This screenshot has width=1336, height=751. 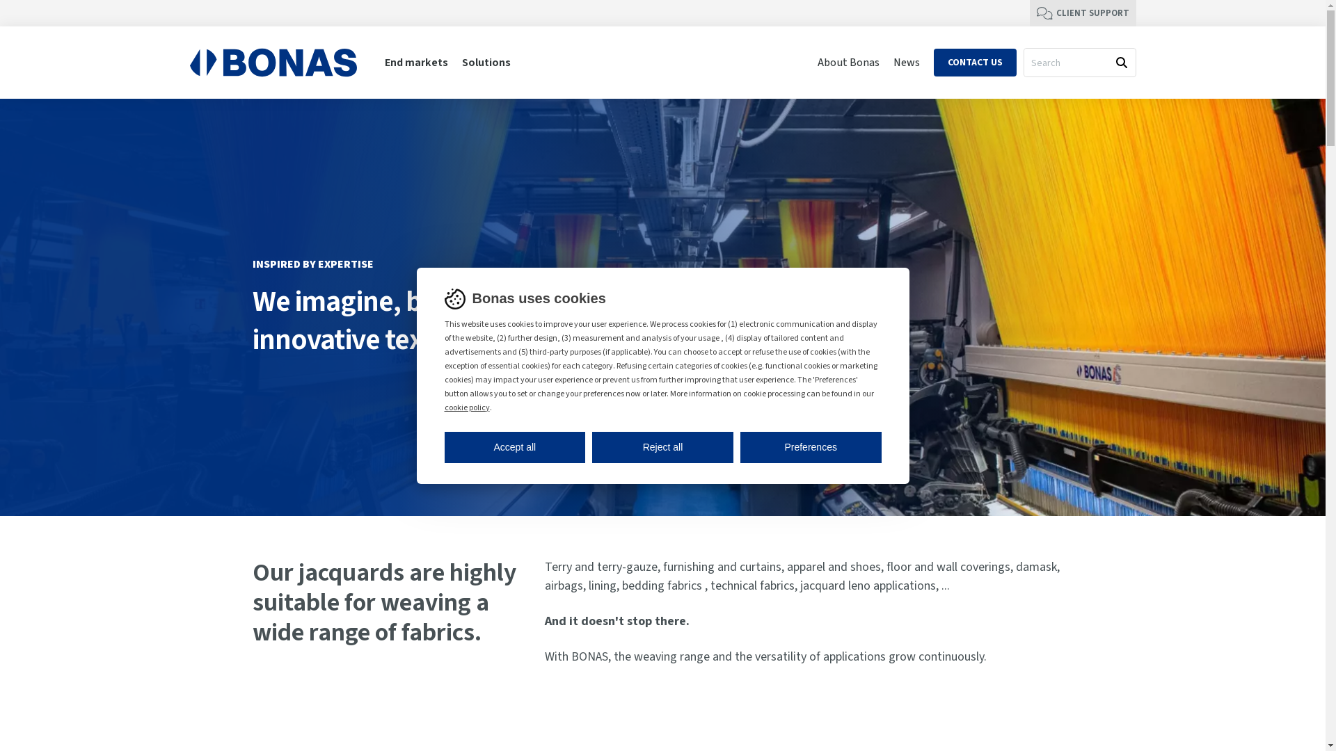 I want to click on About Bonas, so click(x=848, y=63).